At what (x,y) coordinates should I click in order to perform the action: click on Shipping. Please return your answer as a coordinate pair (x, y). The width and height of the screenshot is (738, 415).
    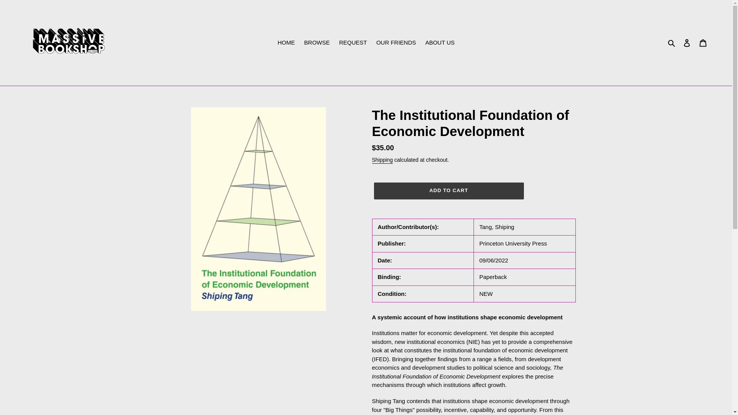
    Looking at the image, I should click on (382, 160).